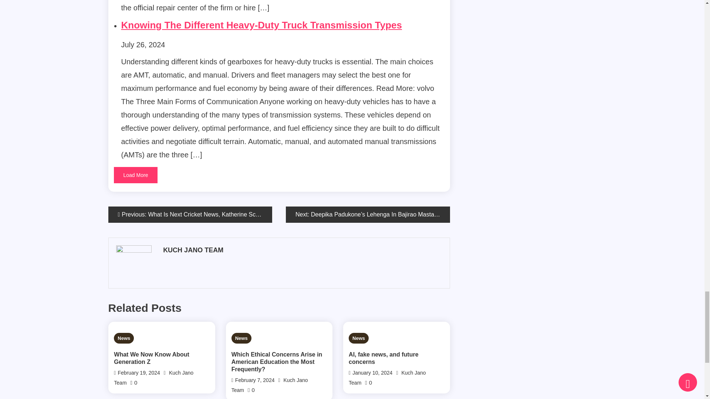 The width and height of the screenshot is (710, 399). Describe the element at coordinates (139, 373) in the screenshot. I see `February 19, 2024` at that location.